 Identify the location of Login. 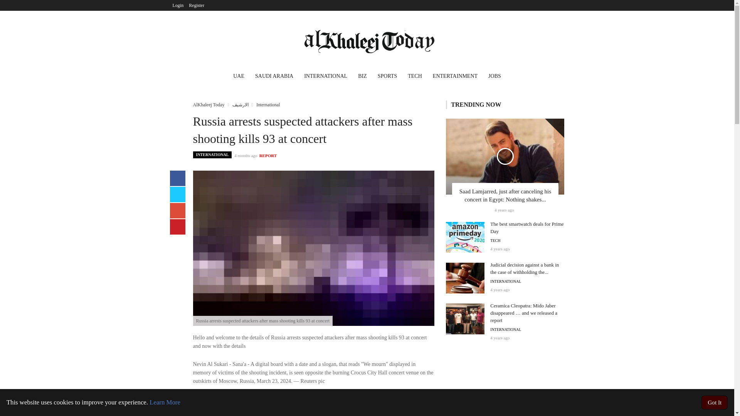
(178, 5).